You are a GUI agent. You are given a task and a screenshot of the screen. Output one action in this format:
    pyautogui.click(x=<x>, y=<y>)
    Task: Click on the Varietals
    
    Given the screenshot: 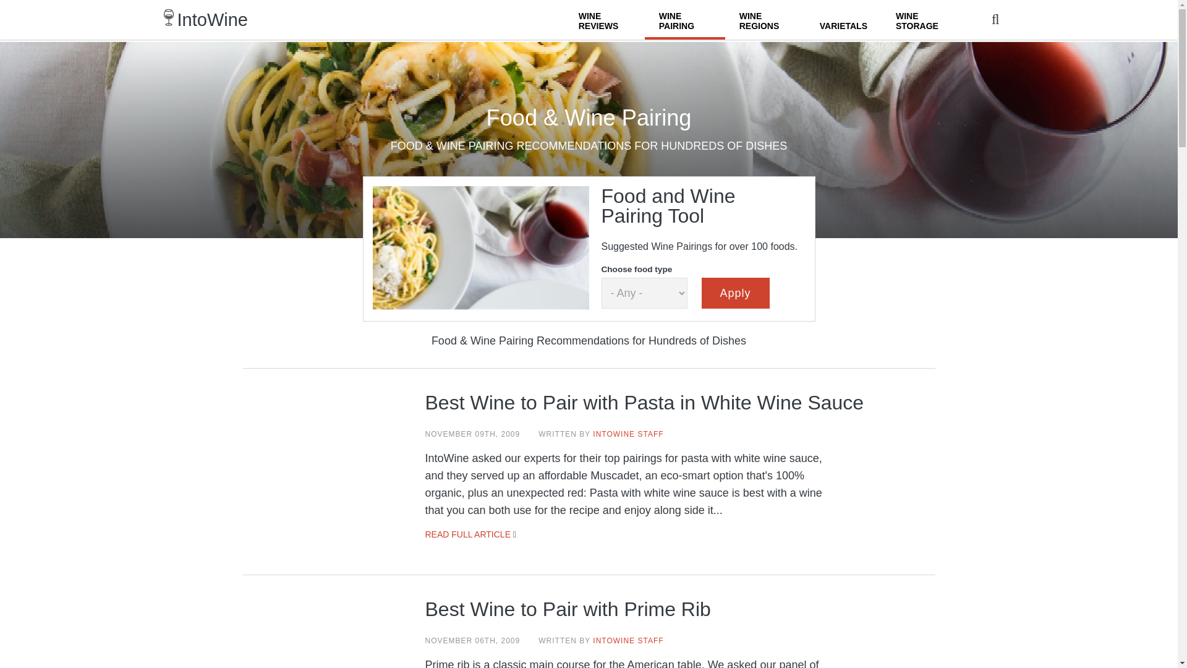 What is the action you would take?
    pyautogui.click(x=843, y=20)
    